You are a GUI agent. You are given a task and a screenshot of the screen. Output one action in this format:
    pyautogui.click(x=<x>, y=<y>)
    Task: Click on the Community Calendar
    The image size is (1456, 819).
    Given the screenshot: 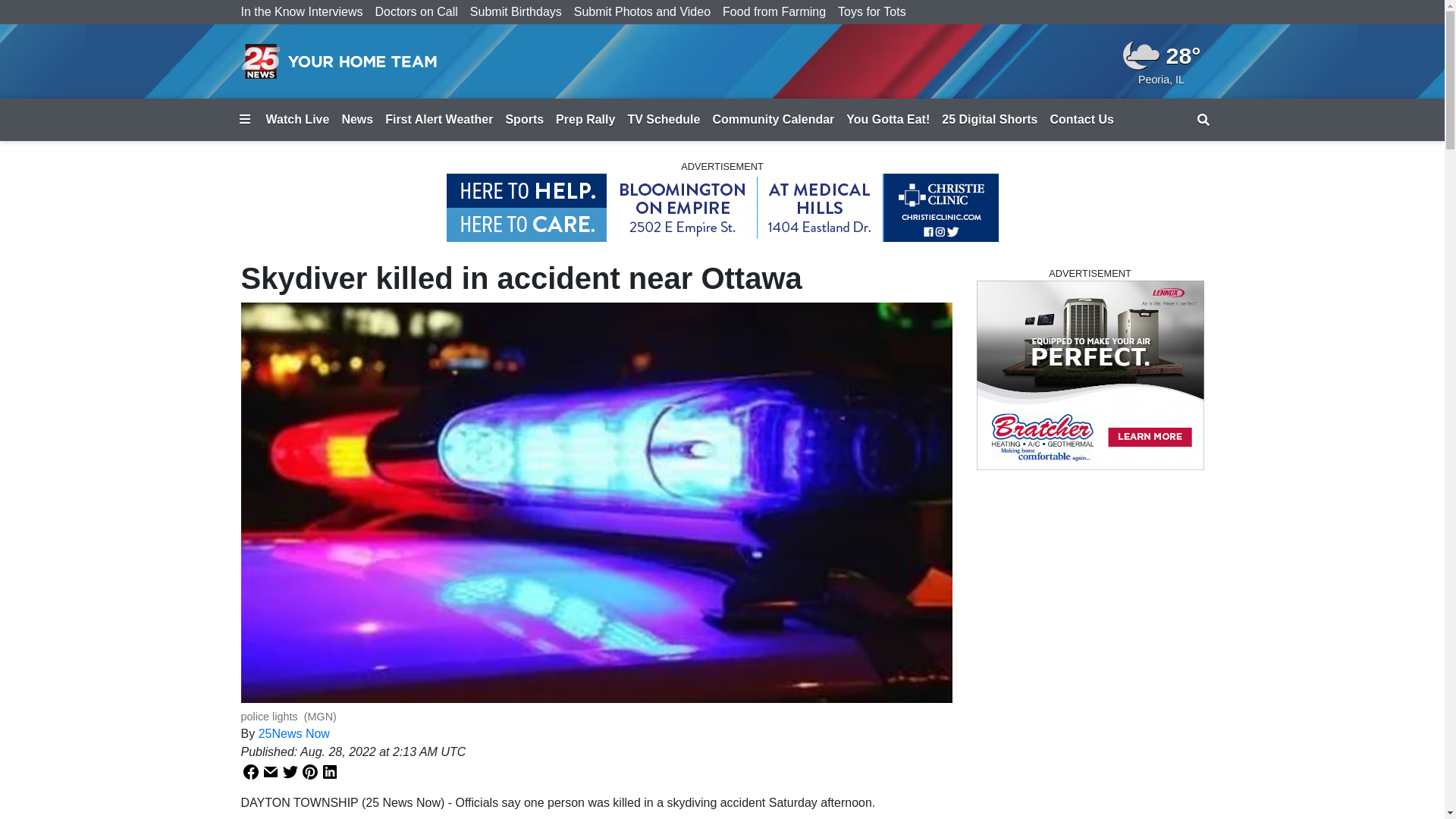 What is the action you would take?
    pyautogui.click(x=773, y=120)
    